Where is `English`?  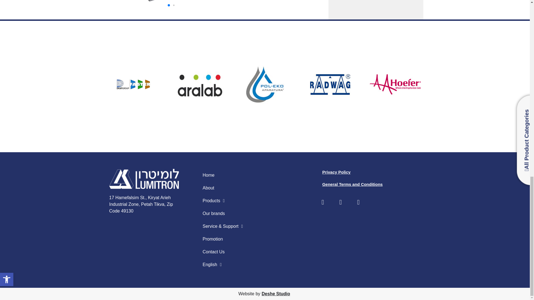 English is located at coordinates (222, 264).